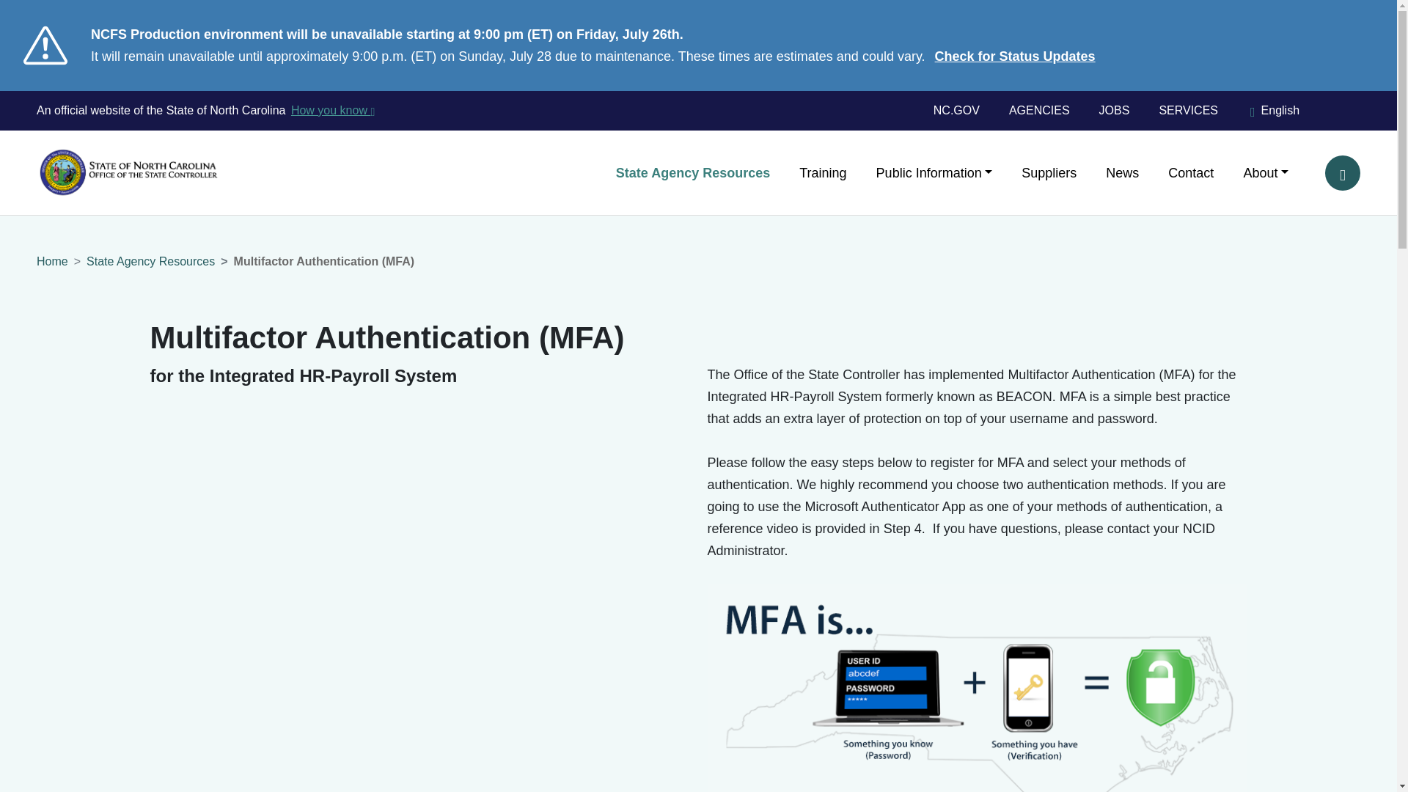  Describe the element at coordinates (1190, 172) in the screenshot. I see `Contact` at that location.